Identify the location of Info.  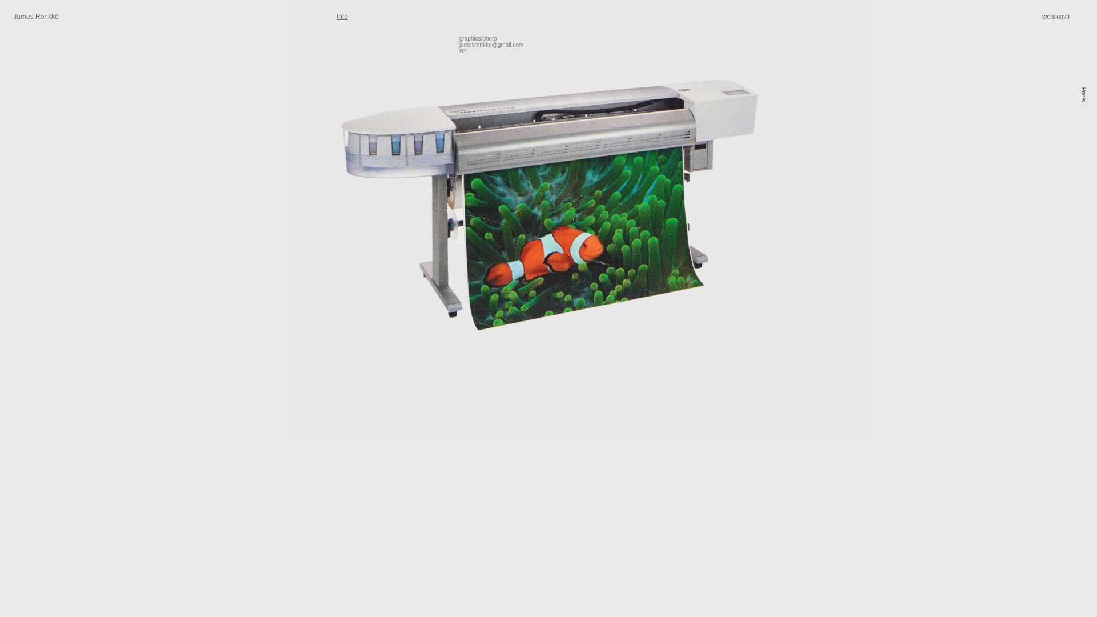
(342, 17).